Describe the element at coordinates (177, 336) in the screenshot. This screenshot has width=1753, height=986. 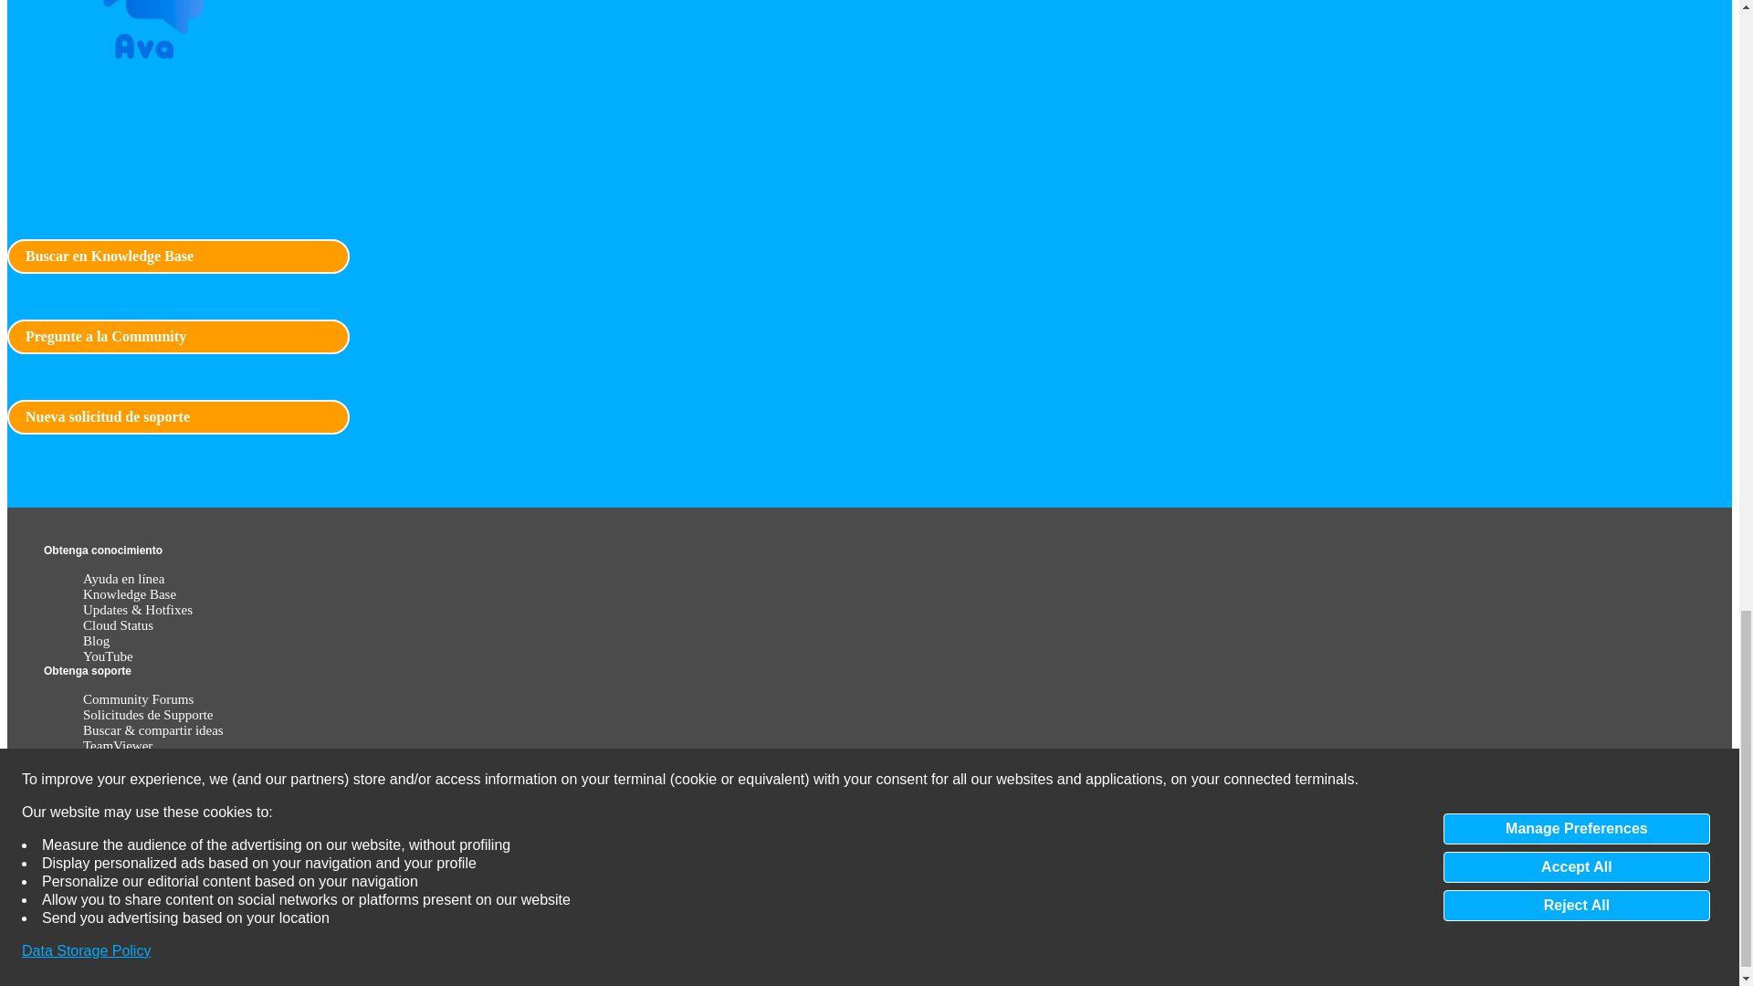
I see `Pregunte a la Community` at that location.